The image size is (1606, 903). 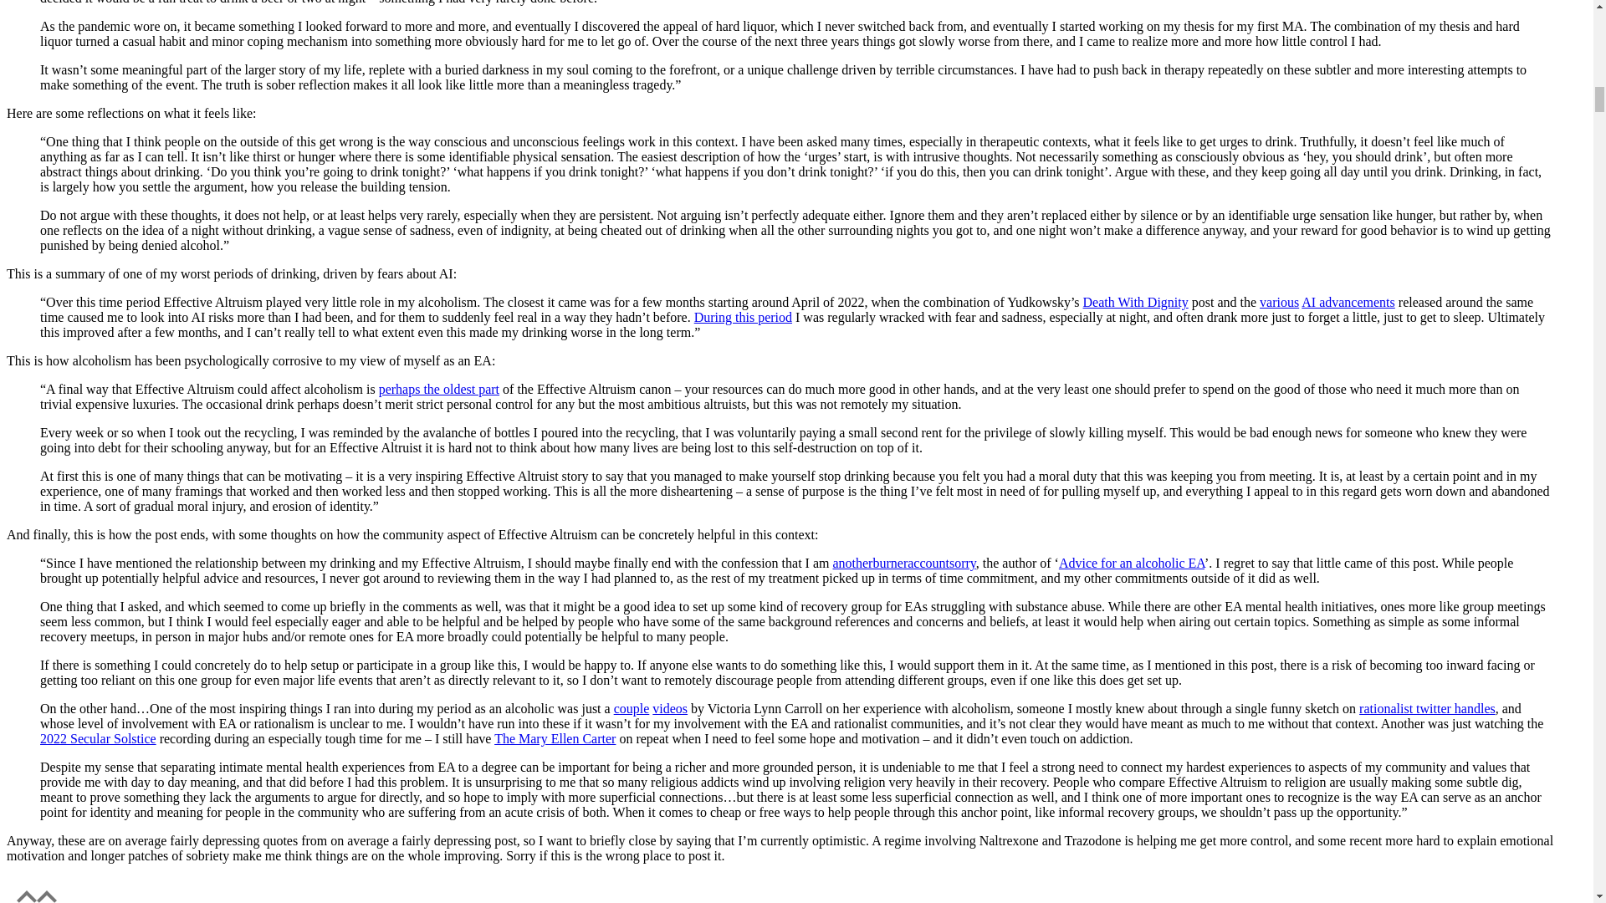 I want to click on 2022 Secular Solstice, so click(x=98, y=738).